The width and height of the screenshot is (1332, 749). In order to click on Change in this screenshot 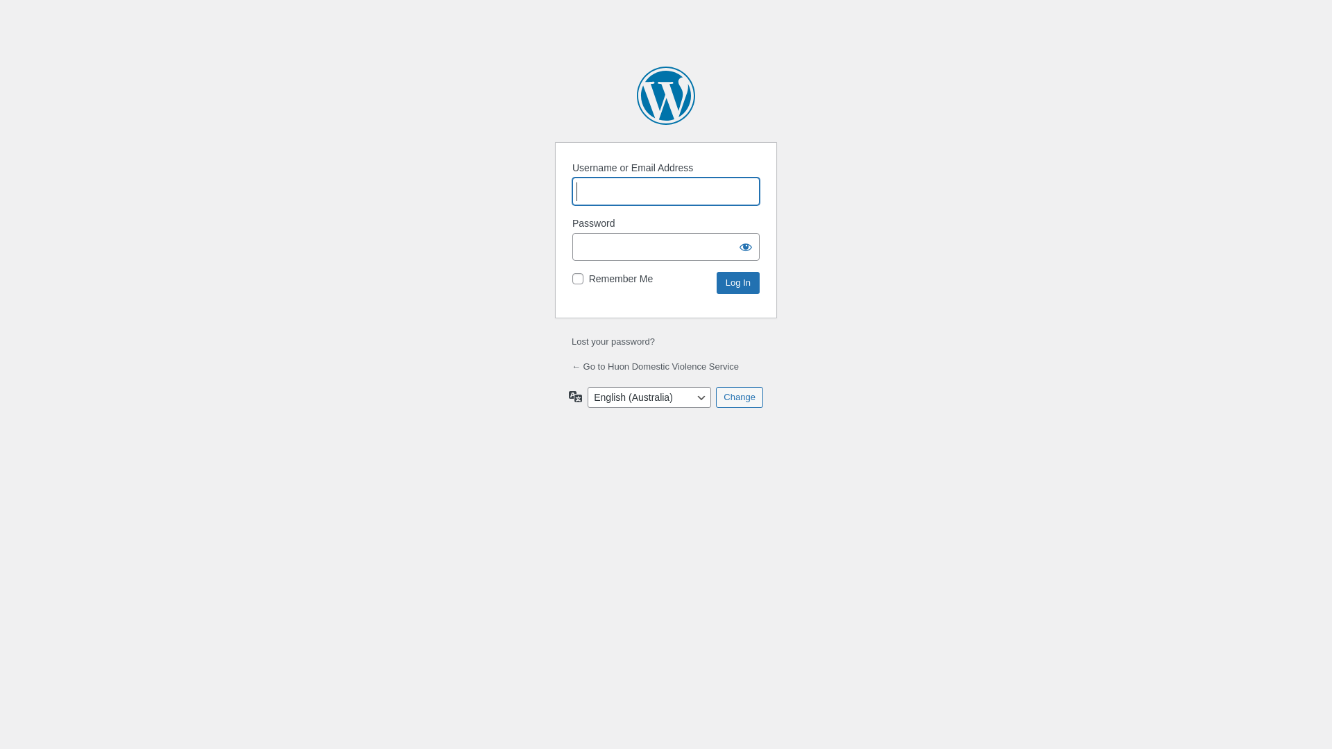, I will do `click(740, 397)`.